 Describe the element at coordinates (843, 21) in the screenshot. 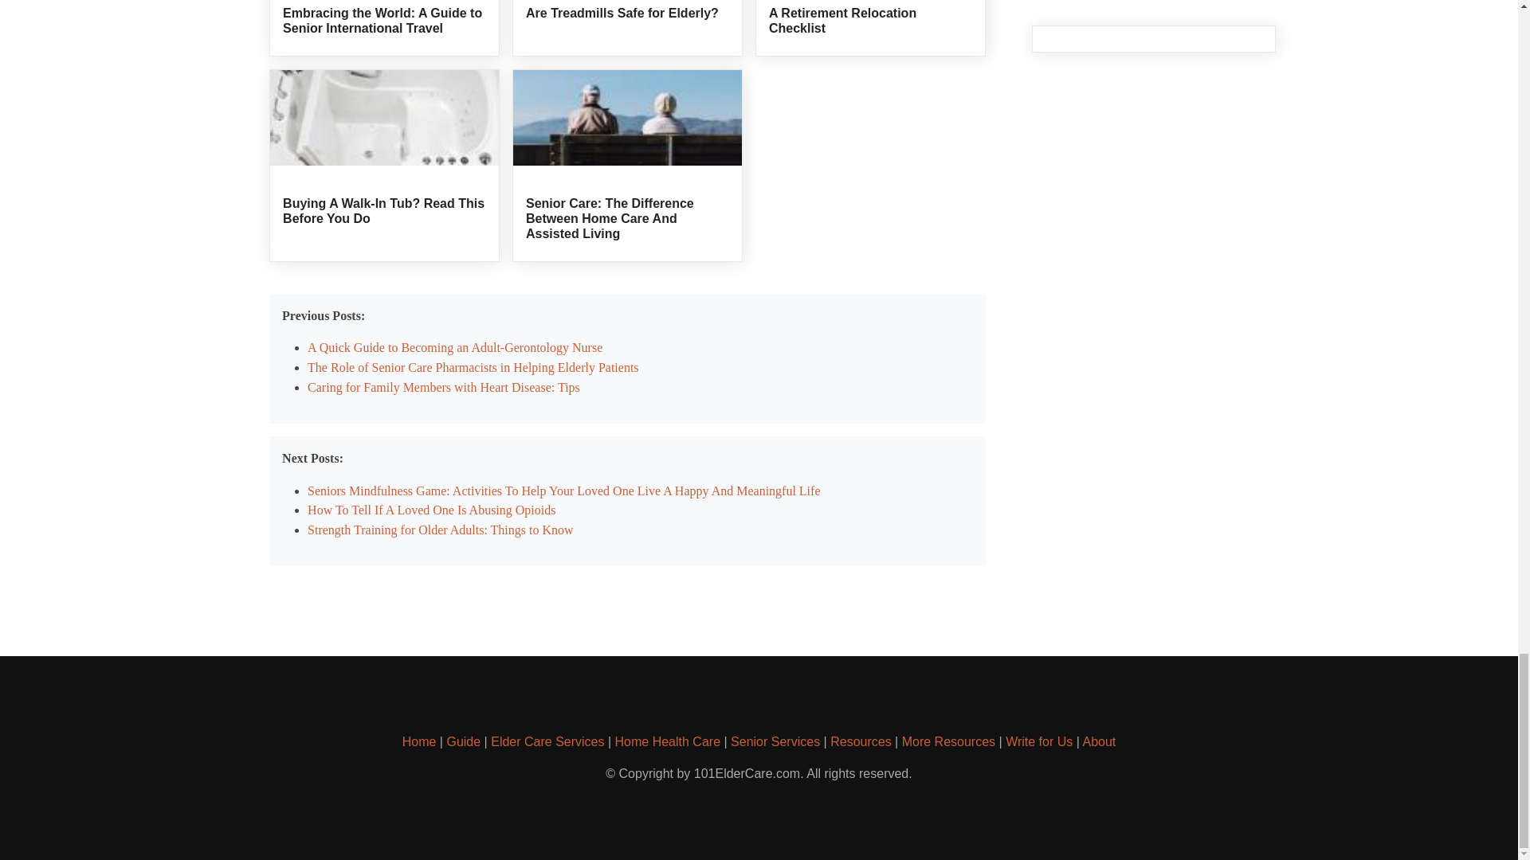

I see `A Retirement Relocation Checklist` at that location.